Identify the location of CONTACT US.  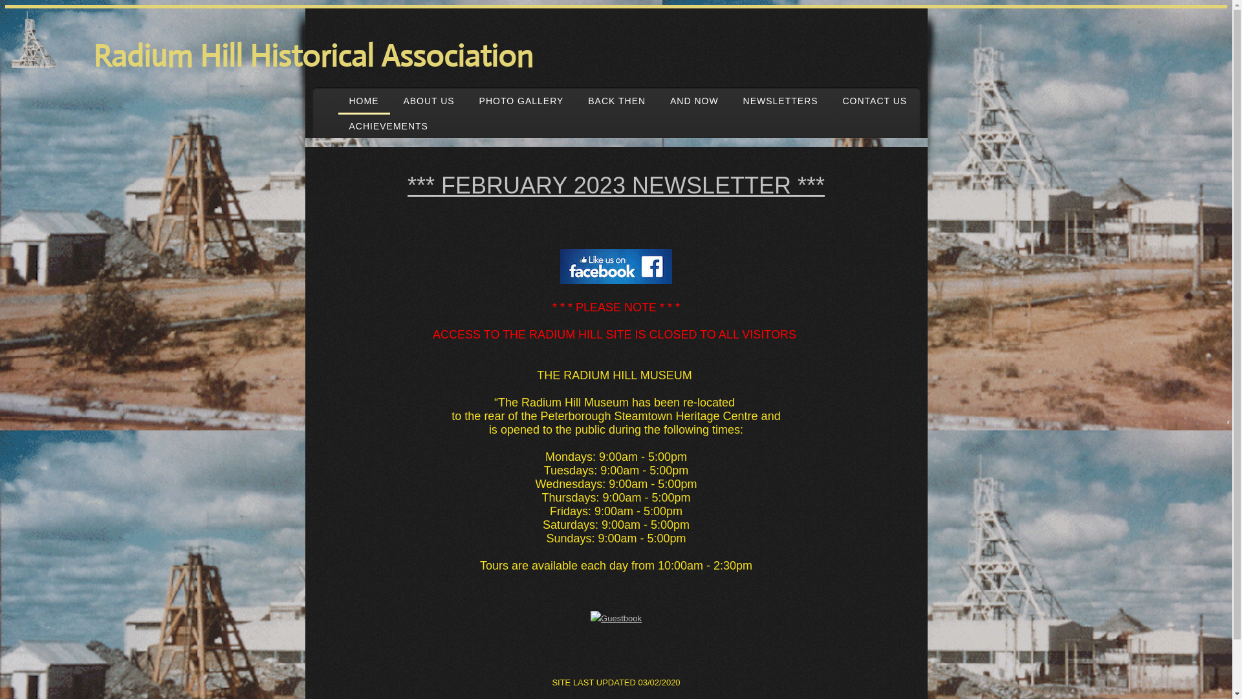
(875, 101).